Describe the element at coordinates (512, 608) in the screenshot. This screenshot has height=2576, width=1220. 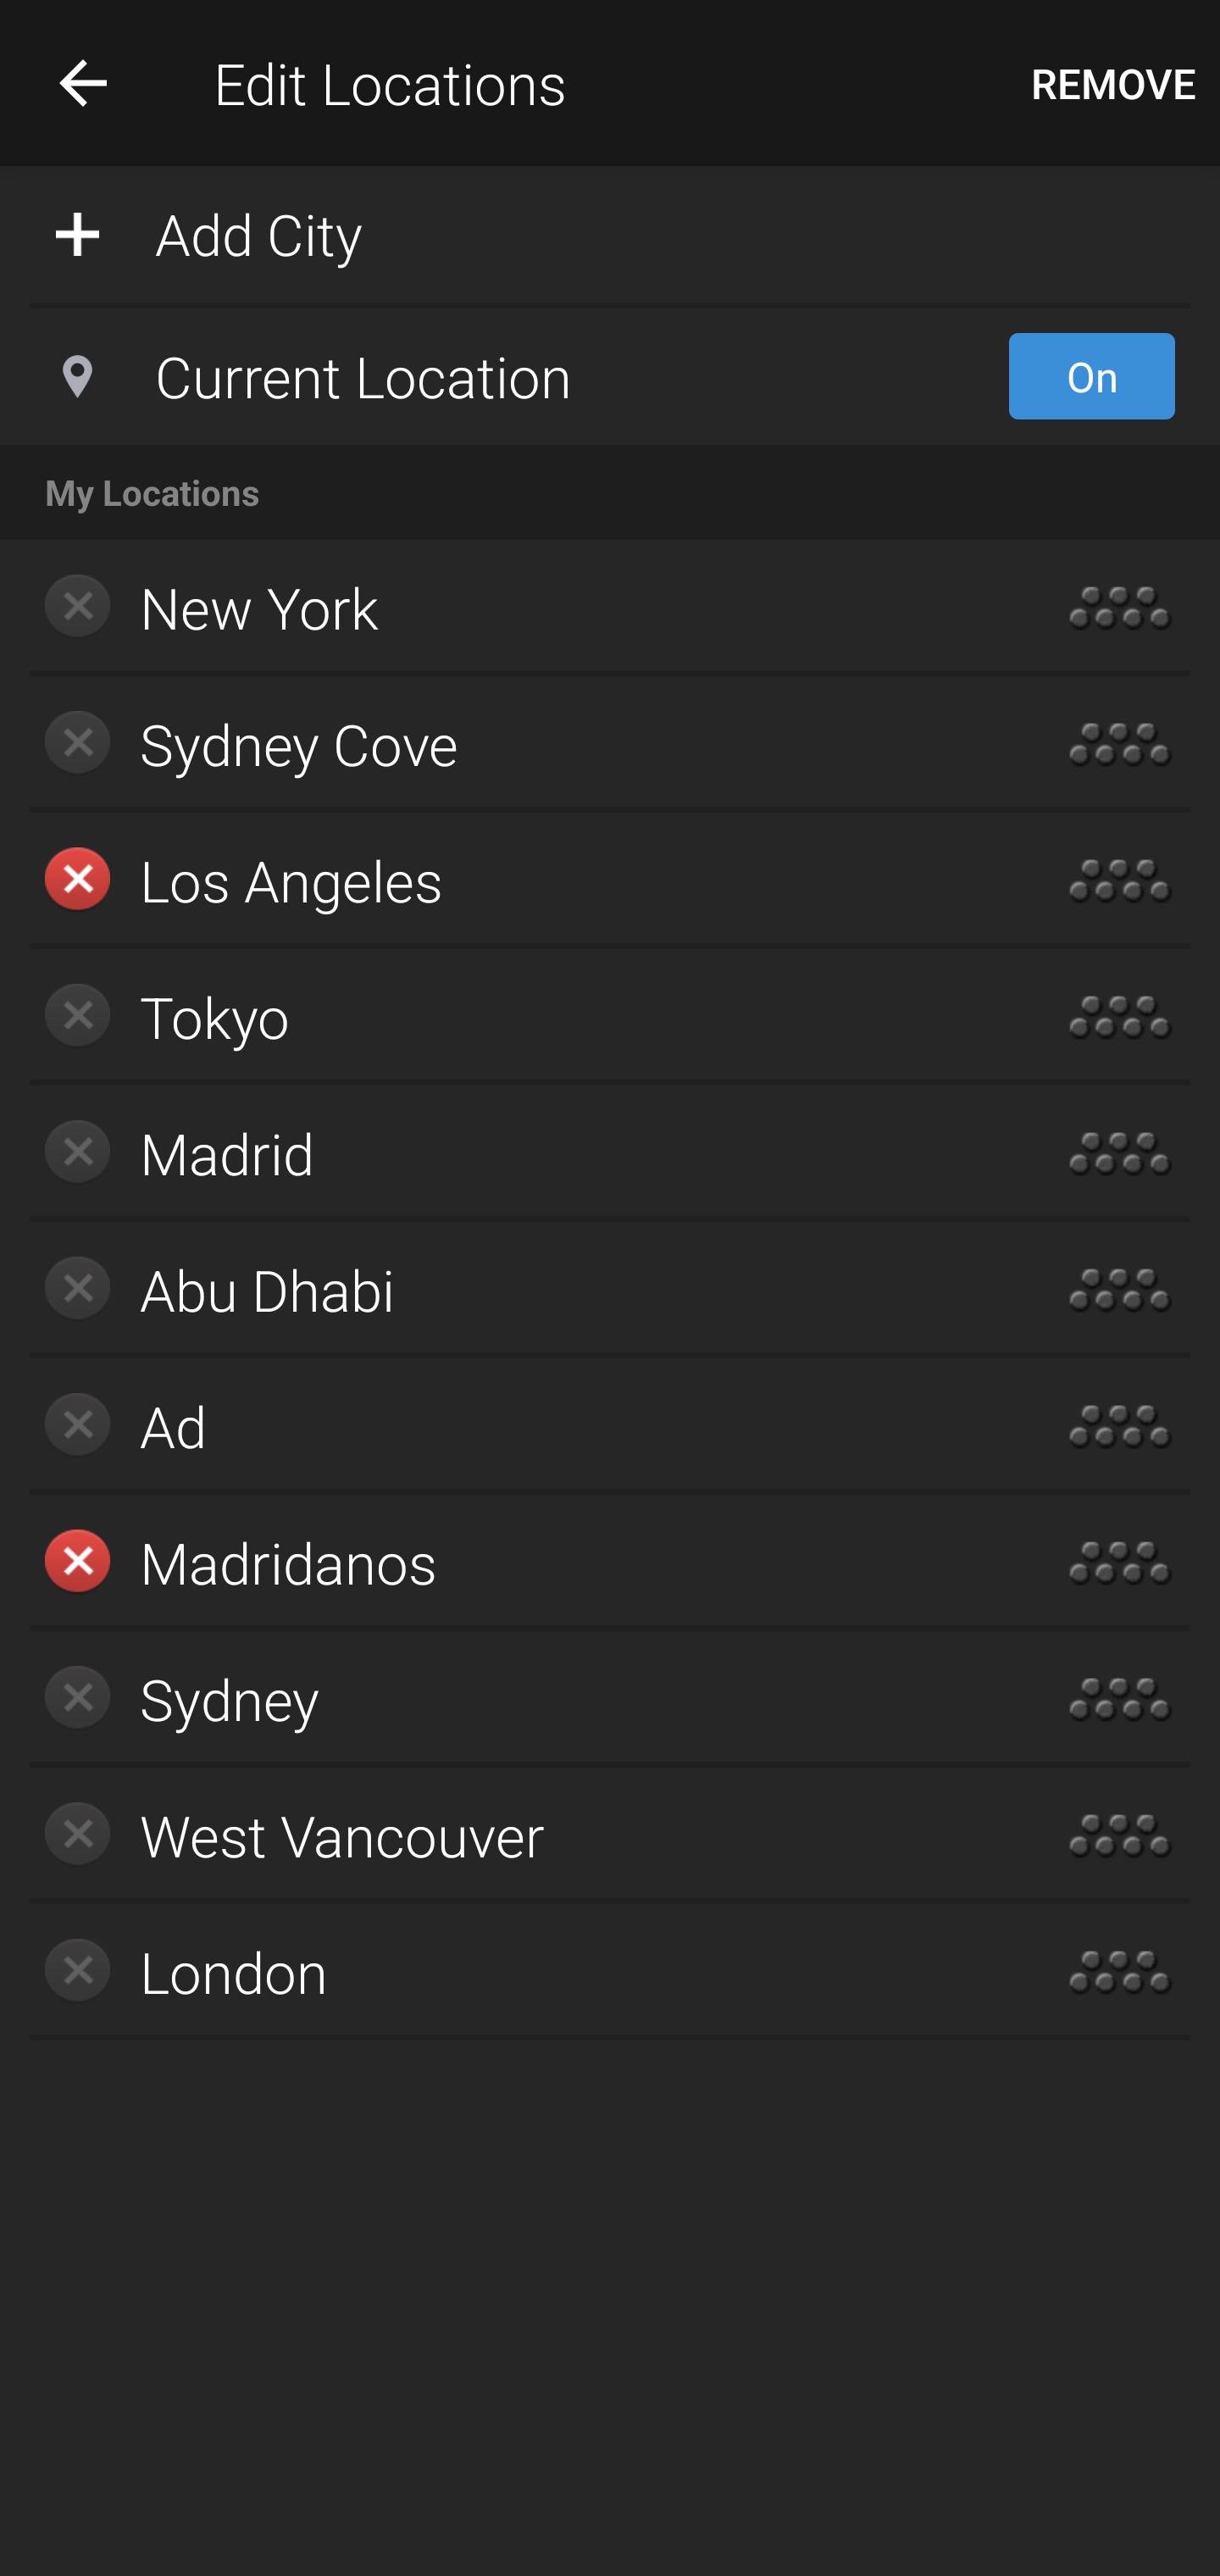
I see `Delete: New York New York` at that location.